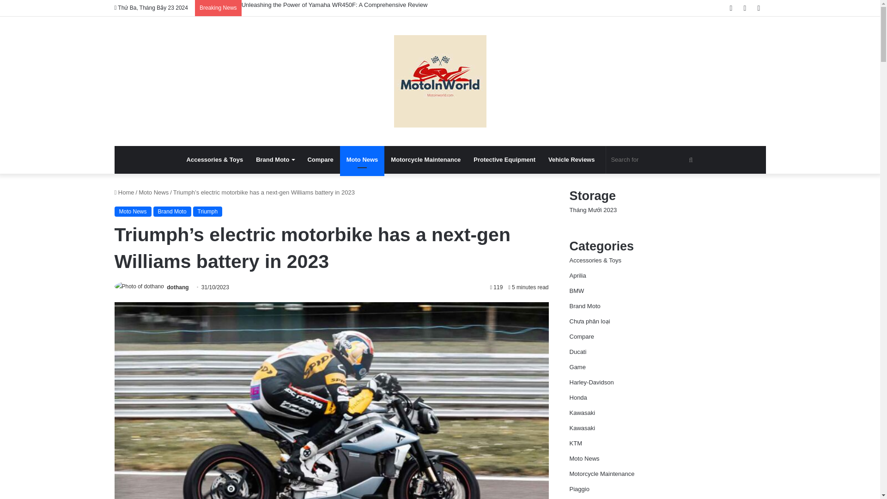 This screenshot has height=499, width=887. I want to click on Moto News, so click(133, 212).